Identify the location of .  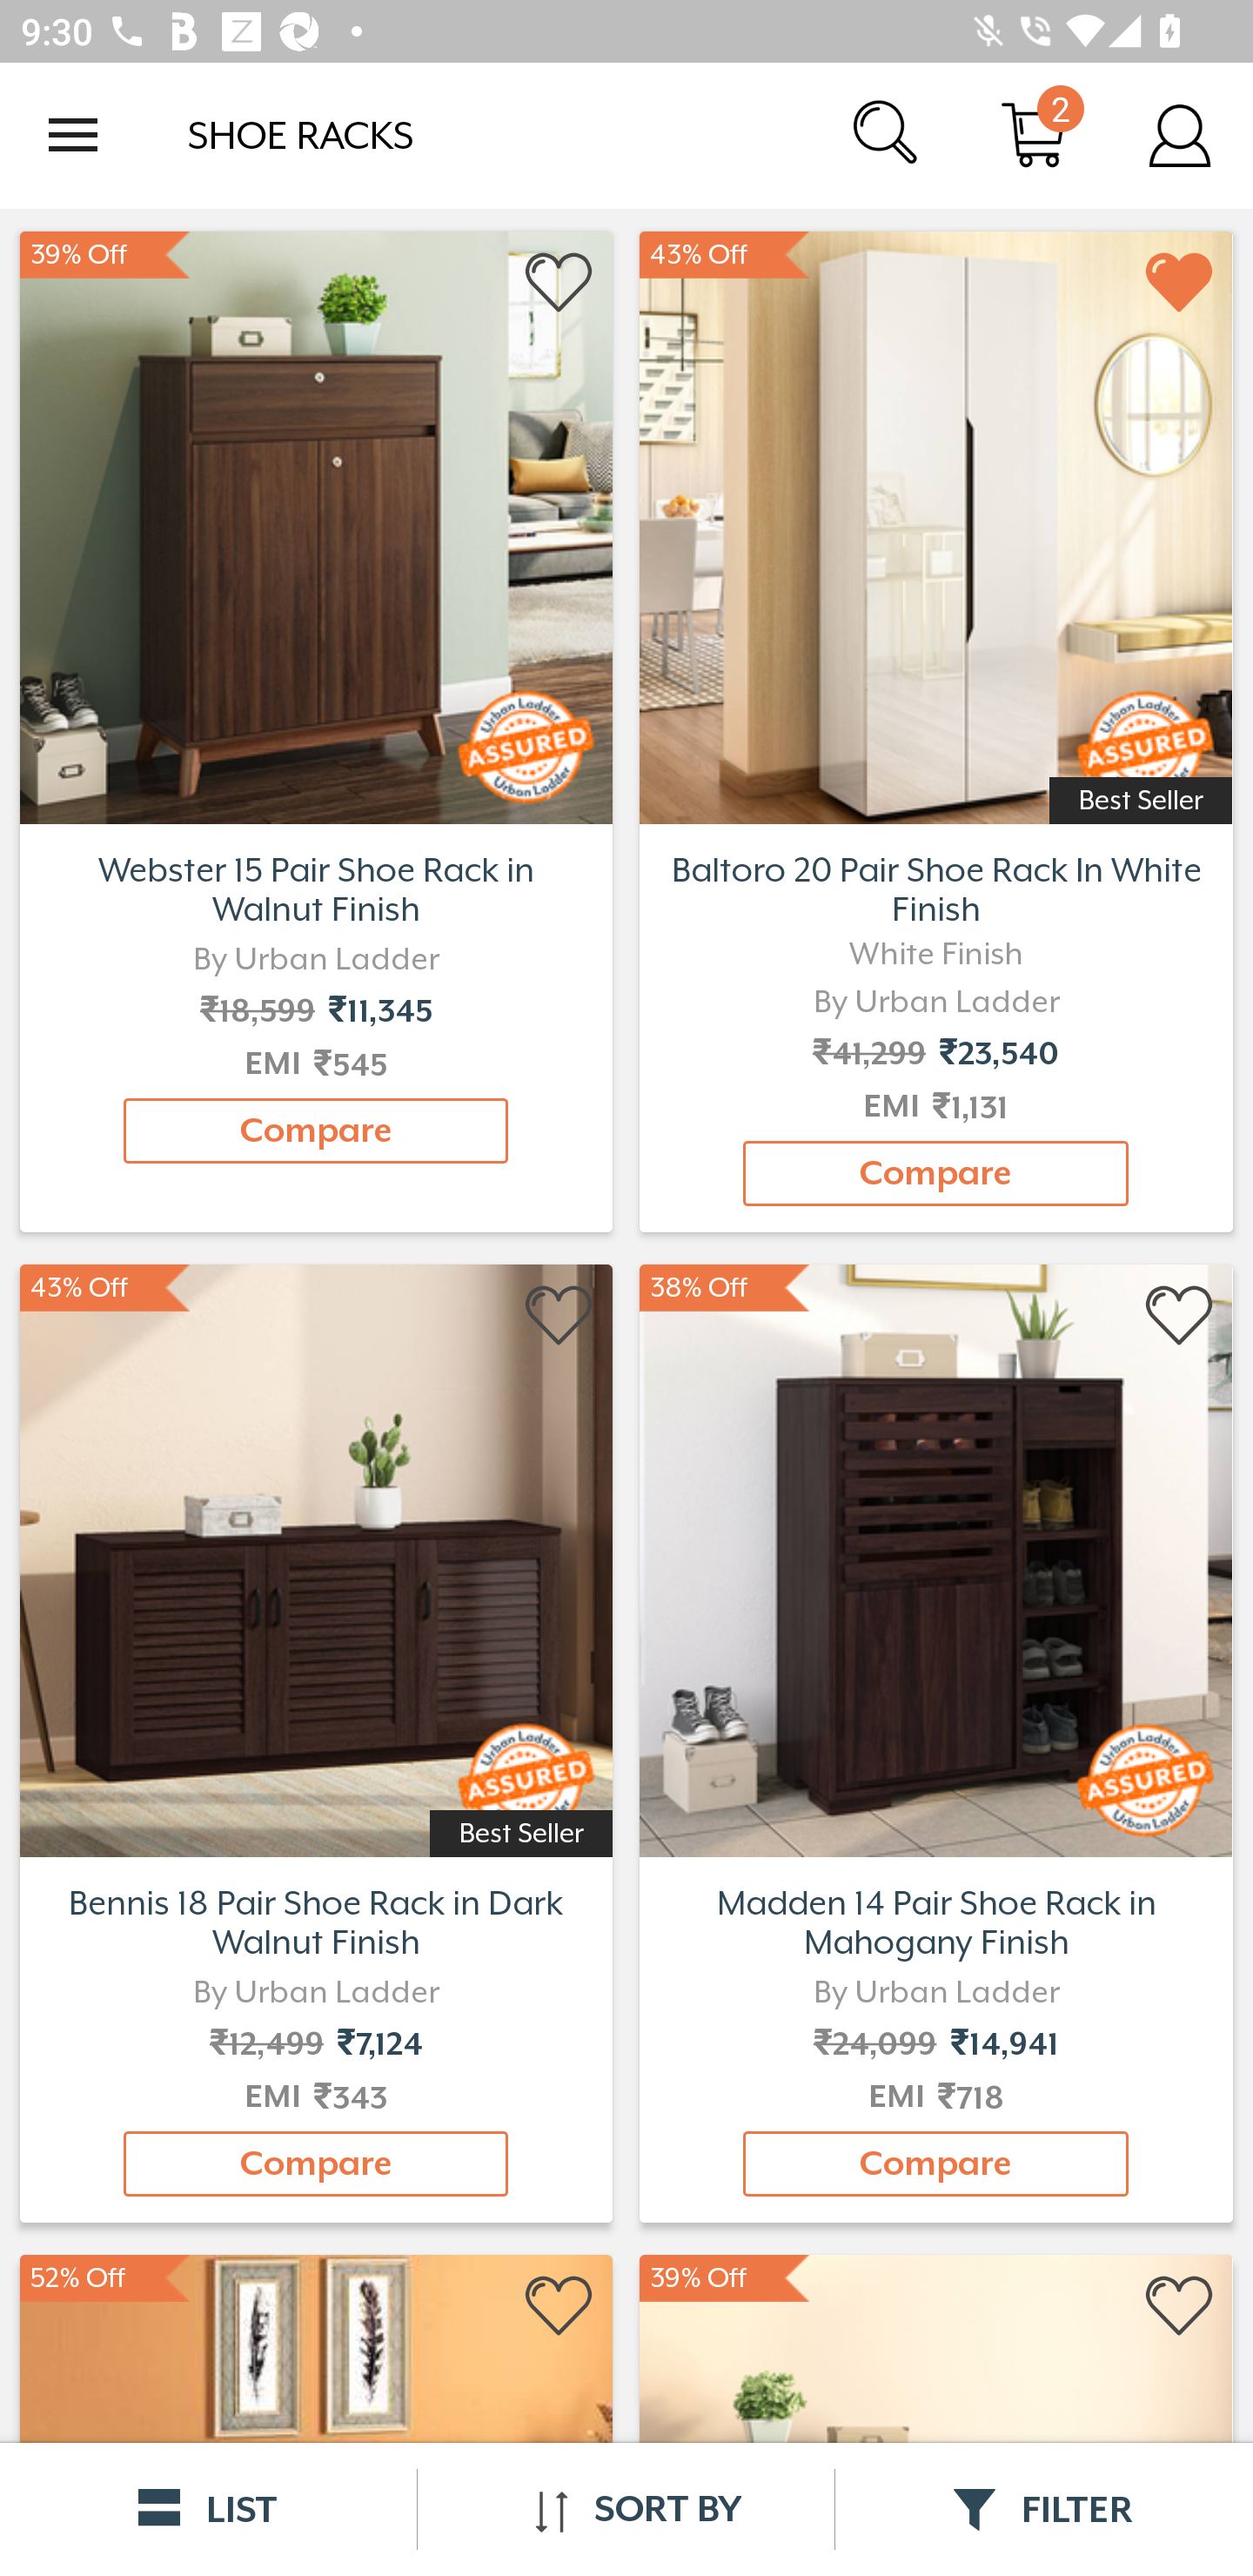
(1180, 1316).